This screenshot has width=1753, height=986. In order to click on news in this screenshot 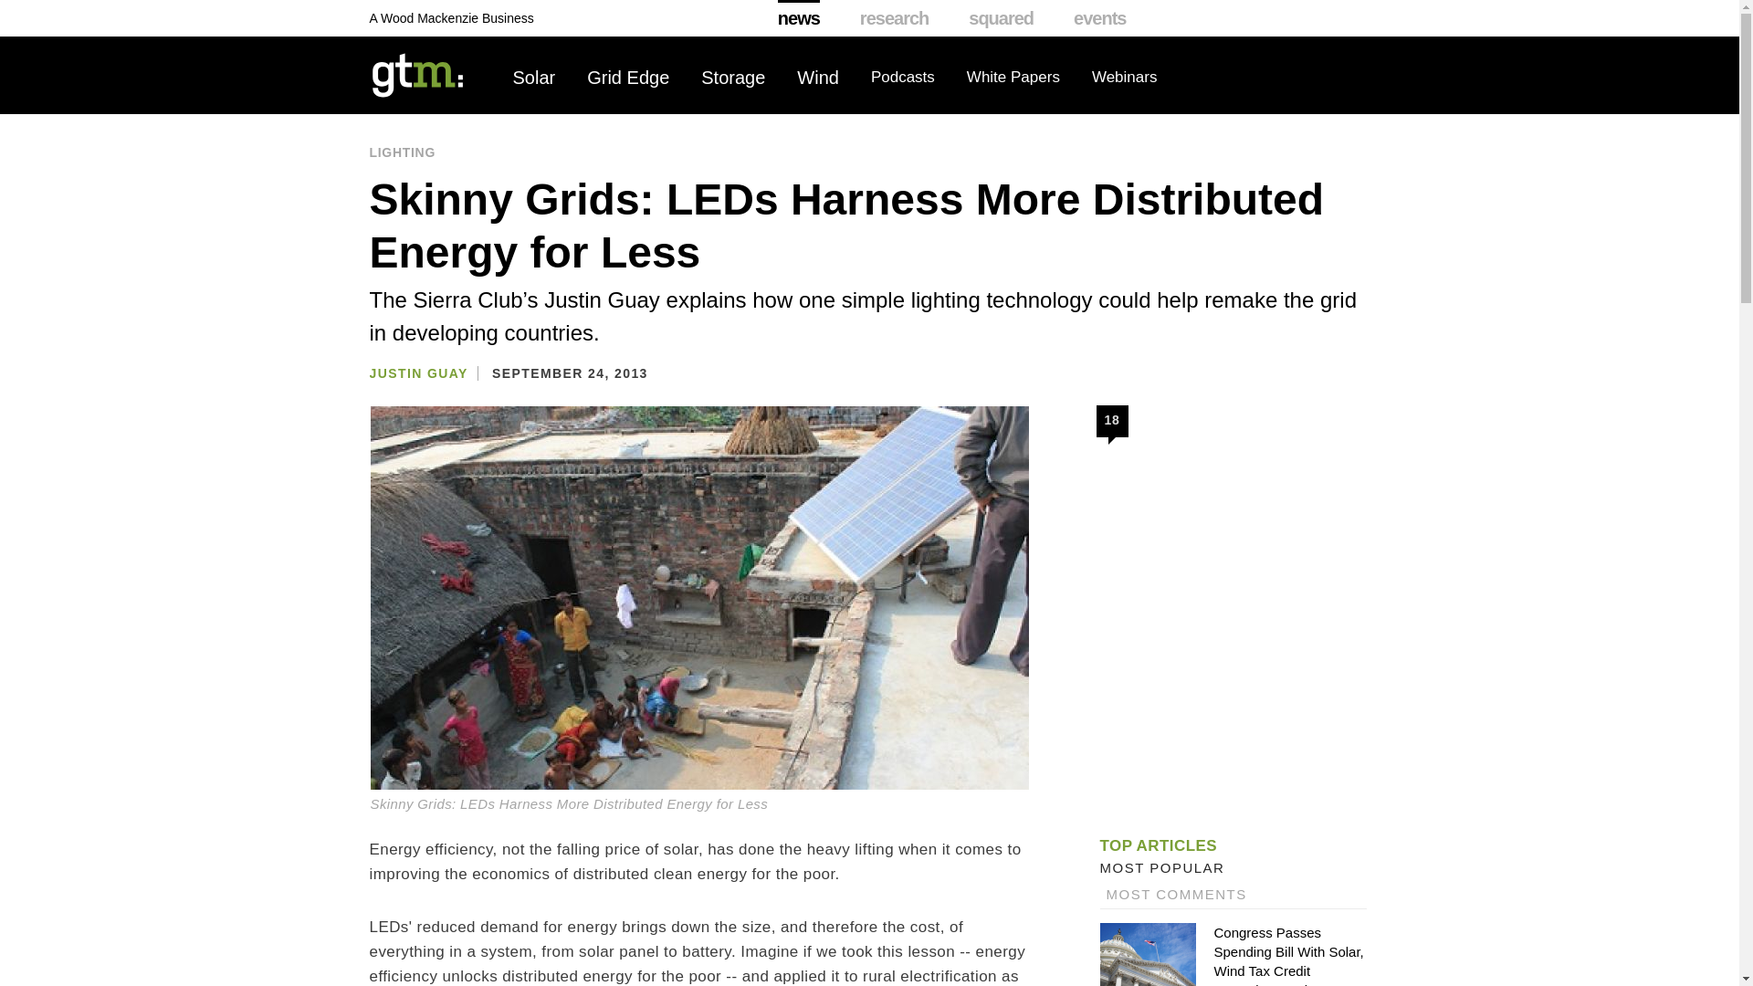, I will do `click(799, 18)`.